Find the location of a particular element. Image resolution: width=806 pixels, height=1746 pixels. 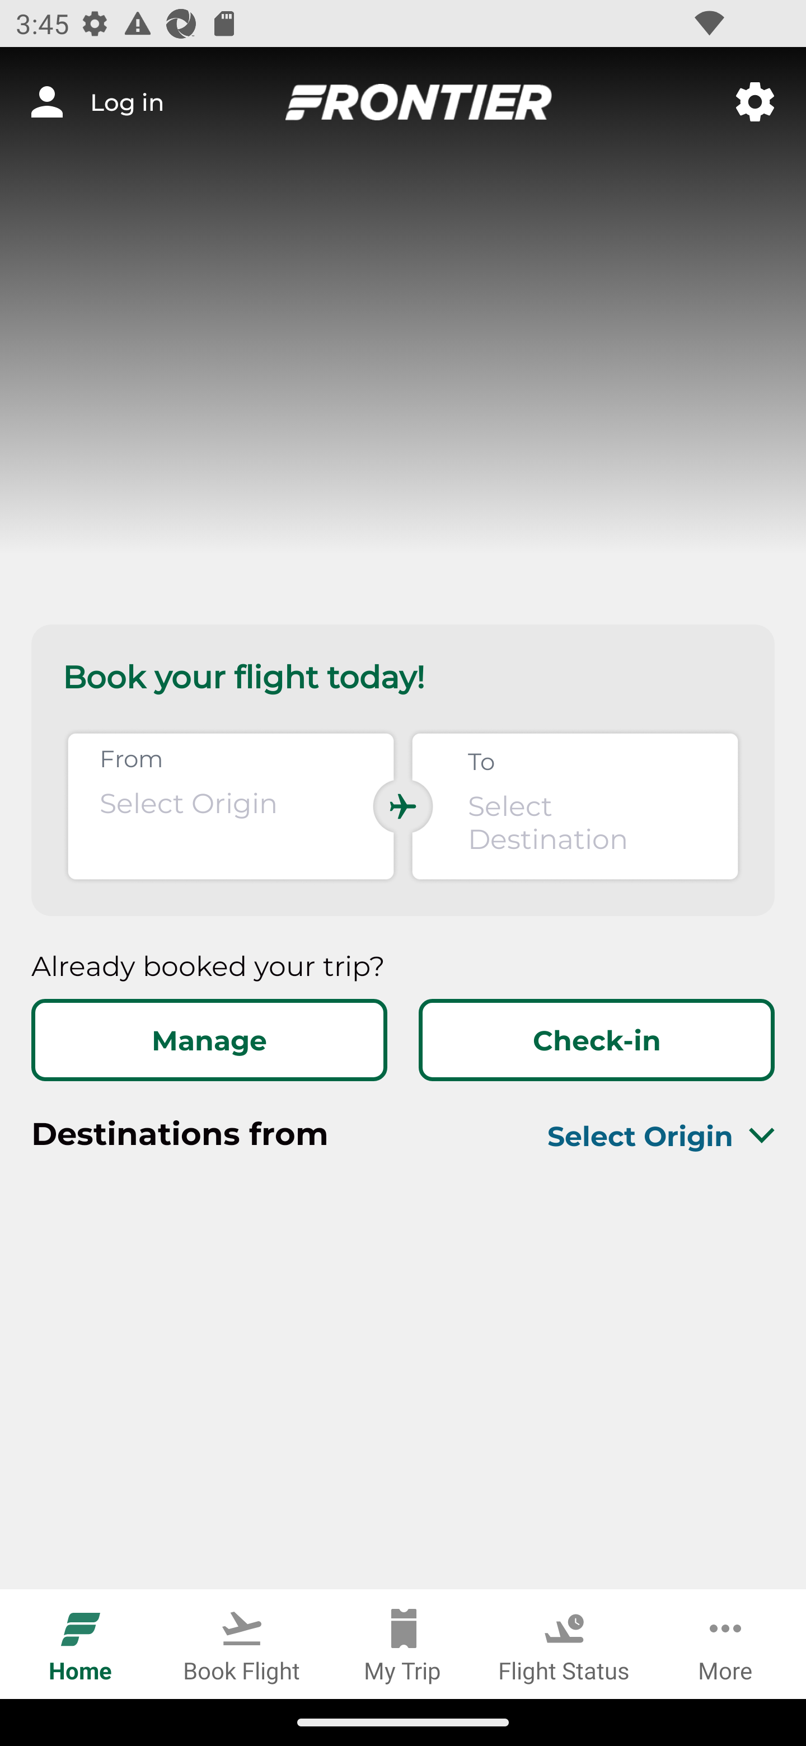

More is located at coordinates (725, 1644).